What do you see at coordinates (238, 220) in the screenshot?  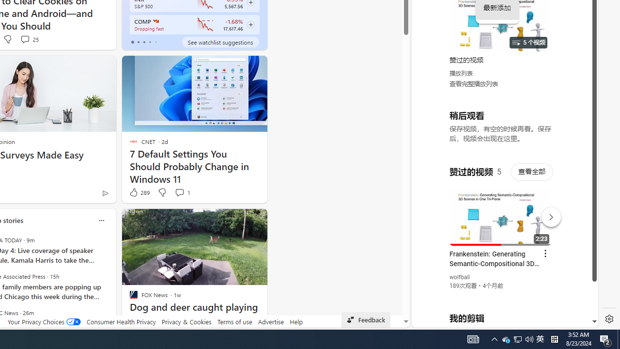 I see `Hide this story` at bounding box center [238, 220].